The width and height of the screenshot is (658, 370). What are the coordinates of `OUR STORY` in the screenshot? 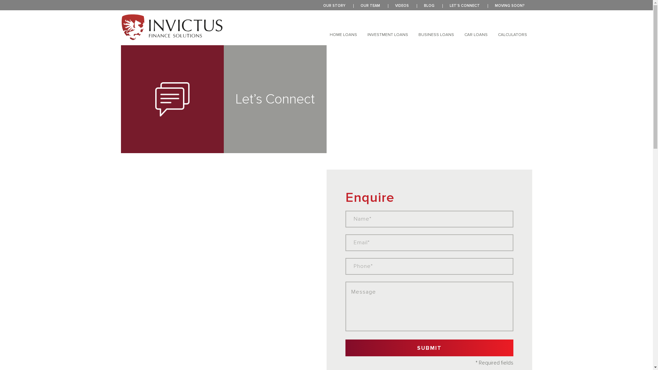 It's located at (334, 5).